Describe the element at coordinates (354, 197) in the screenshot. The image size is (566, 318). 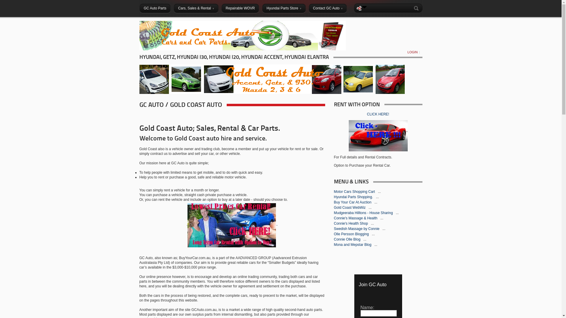
I see `Hyundai Parts Shopping.` at that location.